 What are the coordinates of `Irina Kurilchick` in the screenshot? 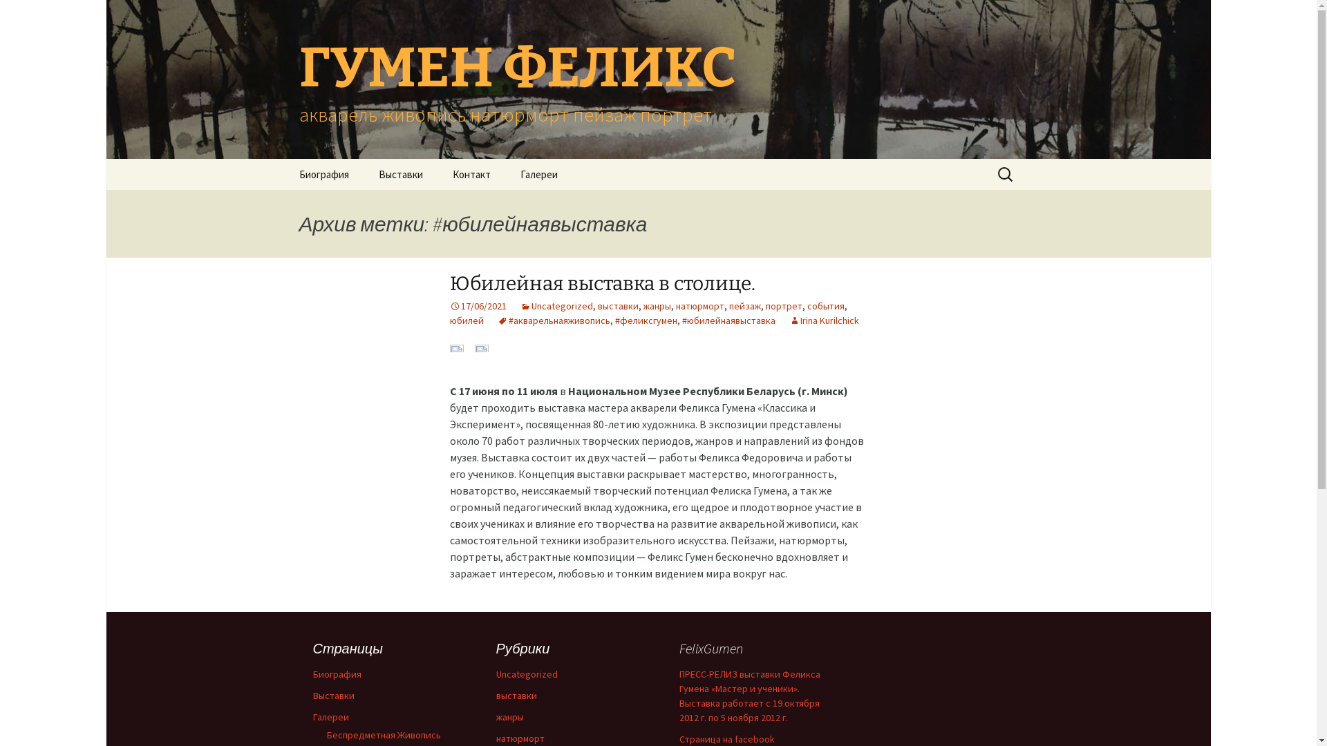 It's located at (824, 321).